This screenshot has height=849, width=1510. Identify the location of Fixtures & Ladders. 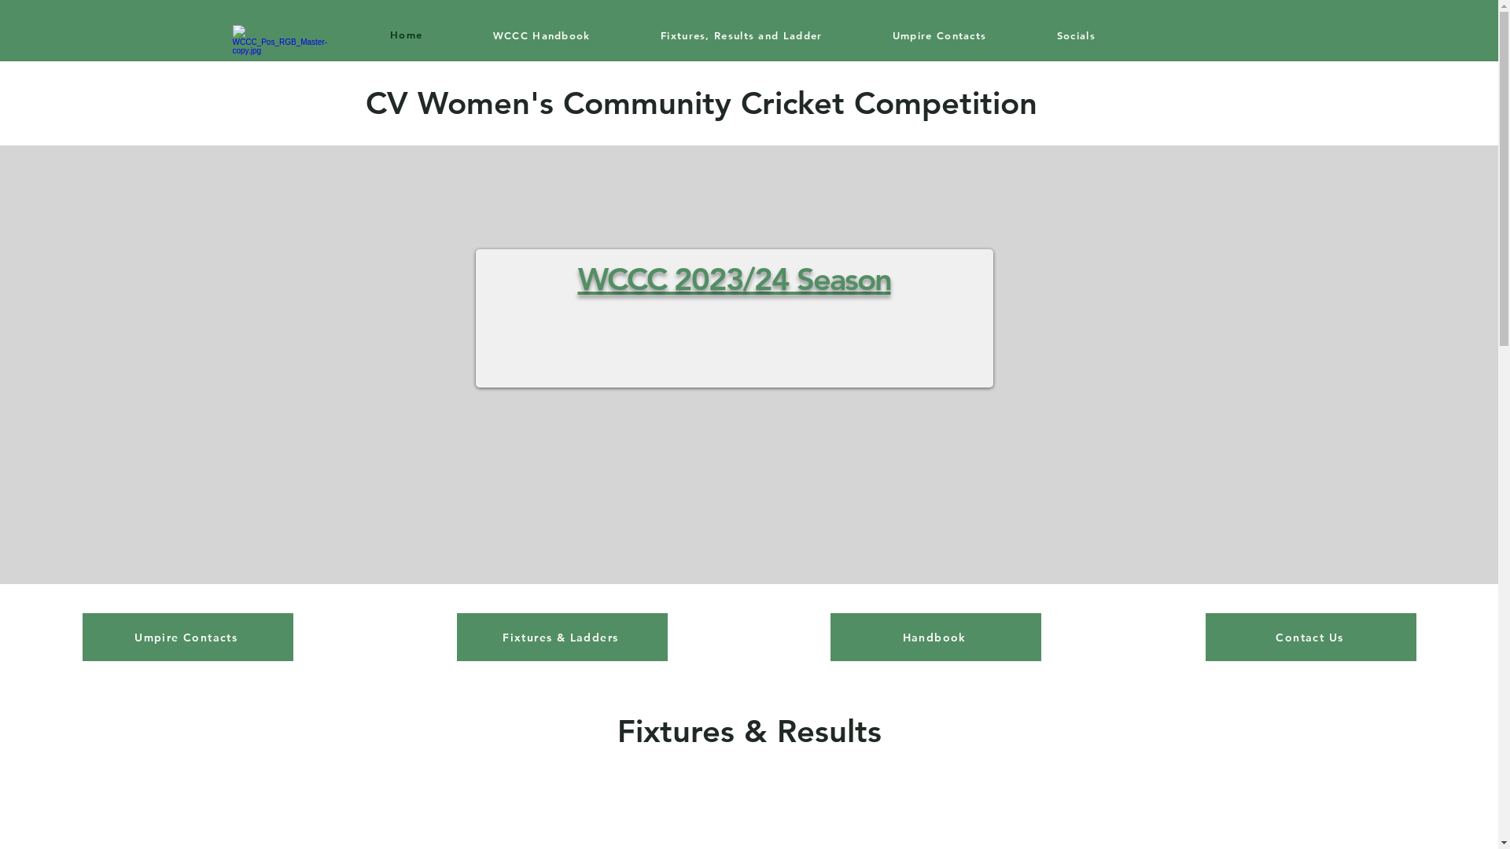
(562, 637).